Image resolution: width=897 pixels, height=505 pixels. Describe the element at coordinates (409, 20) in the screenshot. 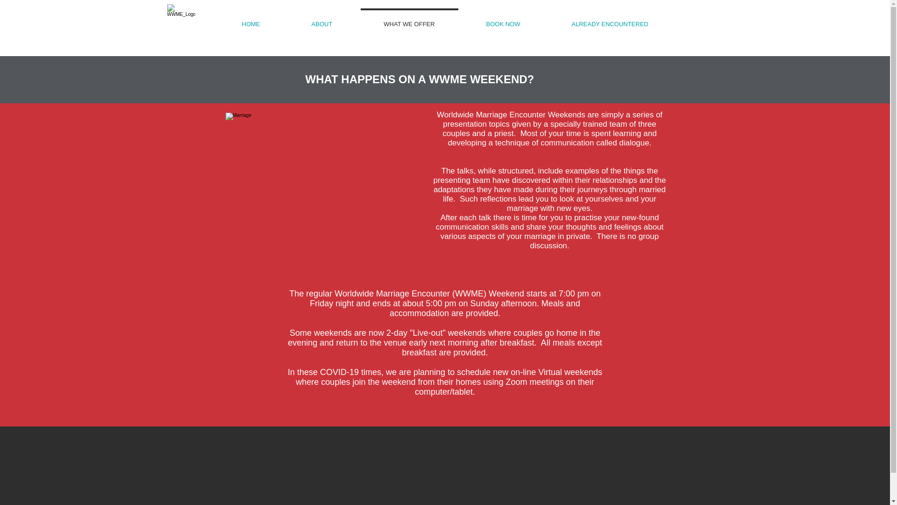

I see `WHAT WE OFFER` at that location.